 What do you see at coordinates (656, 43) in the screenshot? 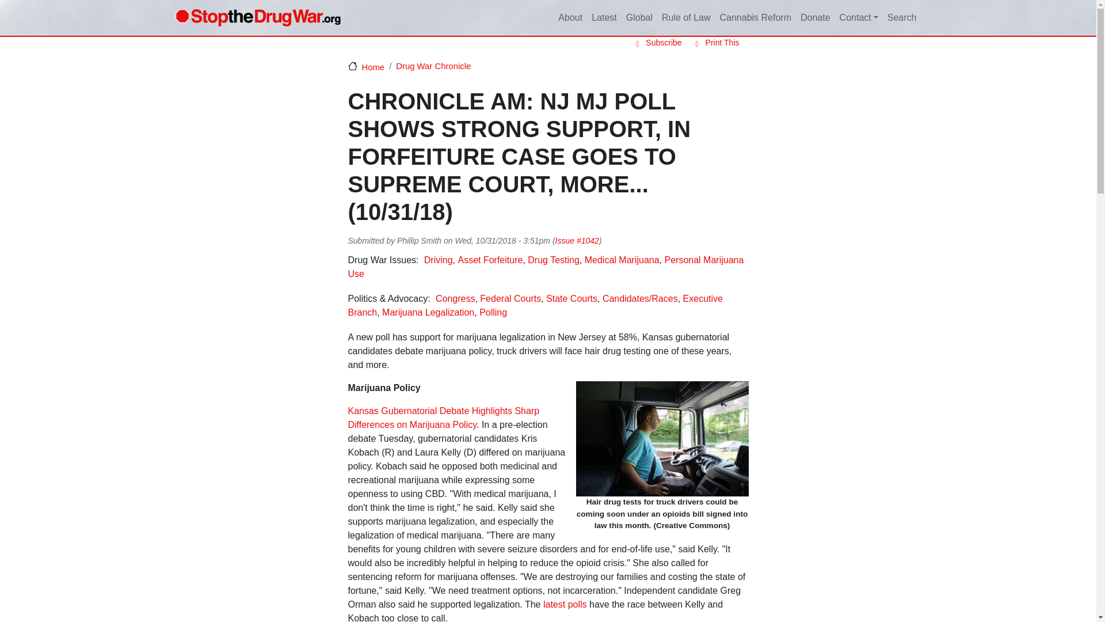
I see `Subscribe` at bounding box center [656, 43].